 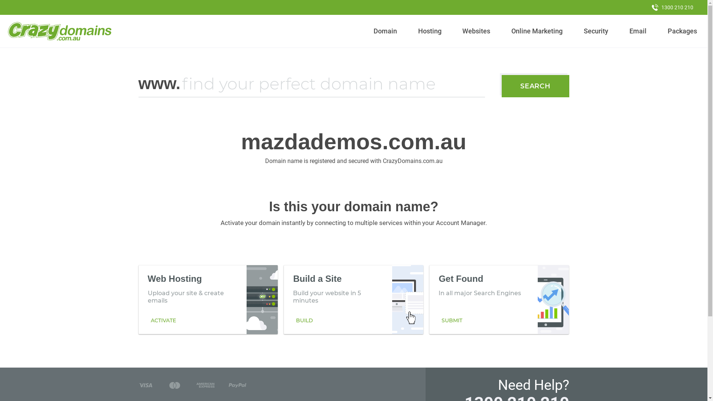 I want to click on Websites, so click(x=476, y=31).